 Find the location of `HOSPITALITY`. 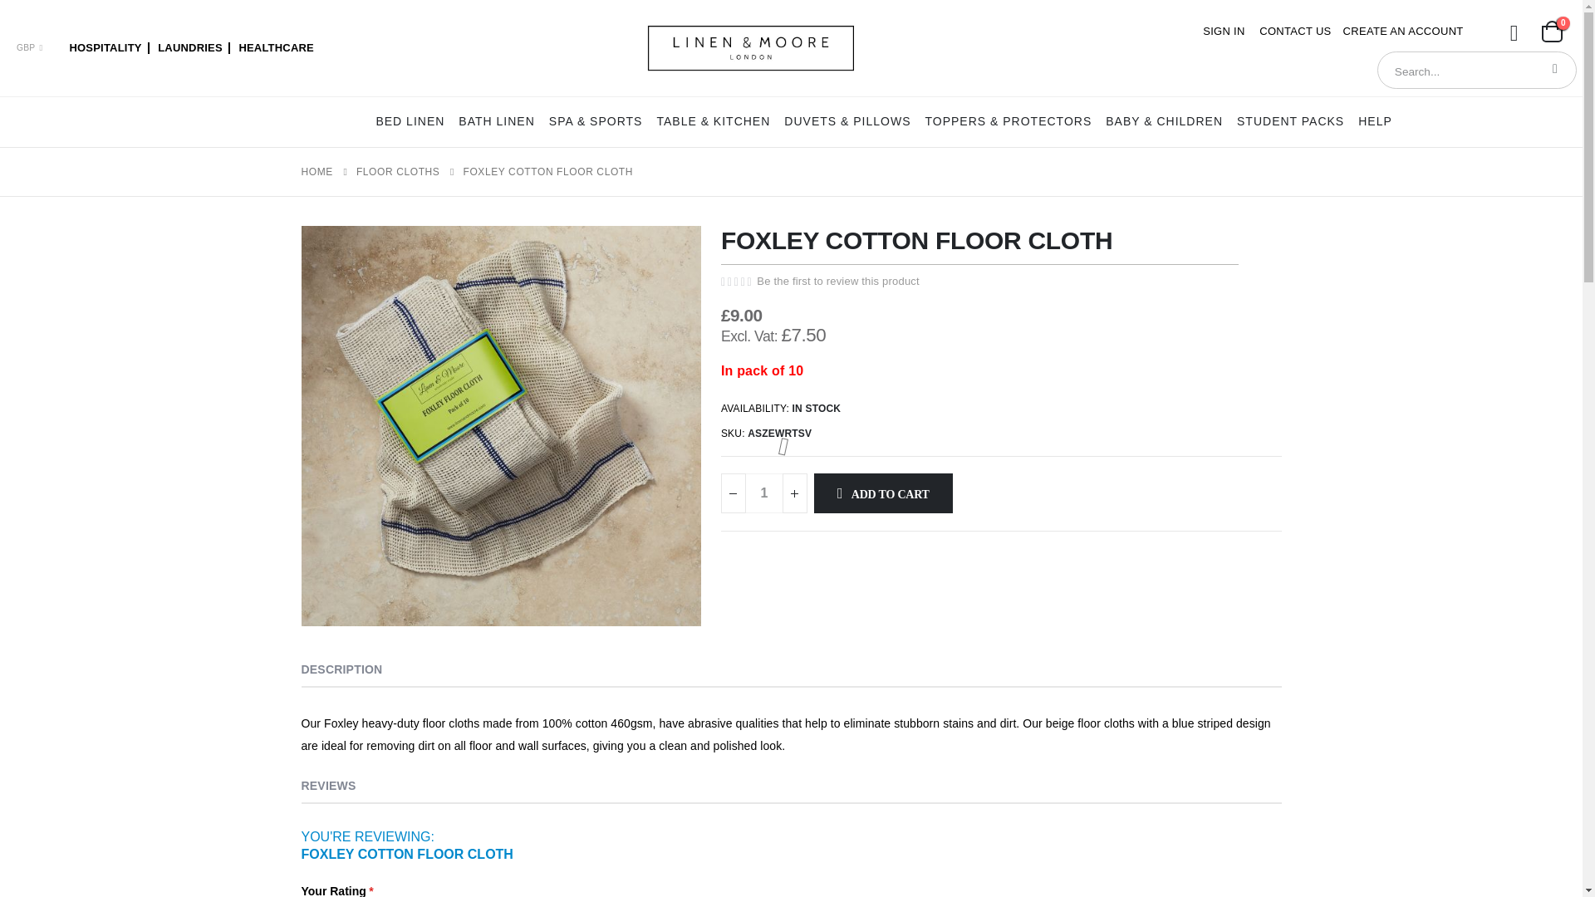

HOSPITALITY is located at coordinates (105, 47).